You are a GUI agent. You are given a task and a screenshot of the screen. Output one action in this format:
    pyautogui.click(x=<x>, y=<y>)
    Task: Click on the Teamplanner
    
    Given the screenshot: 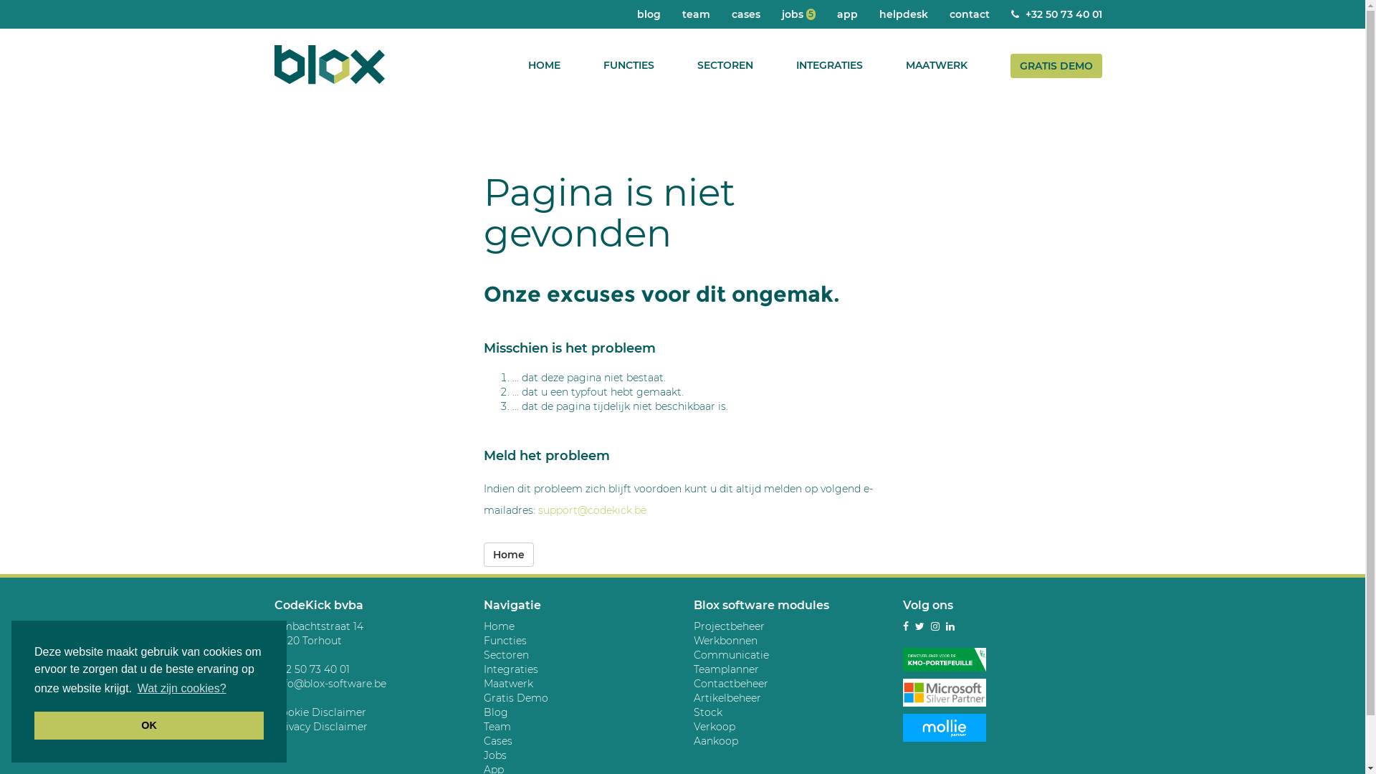 What is the action you would take?
    pyautogui.click(x=727, y=669)
    